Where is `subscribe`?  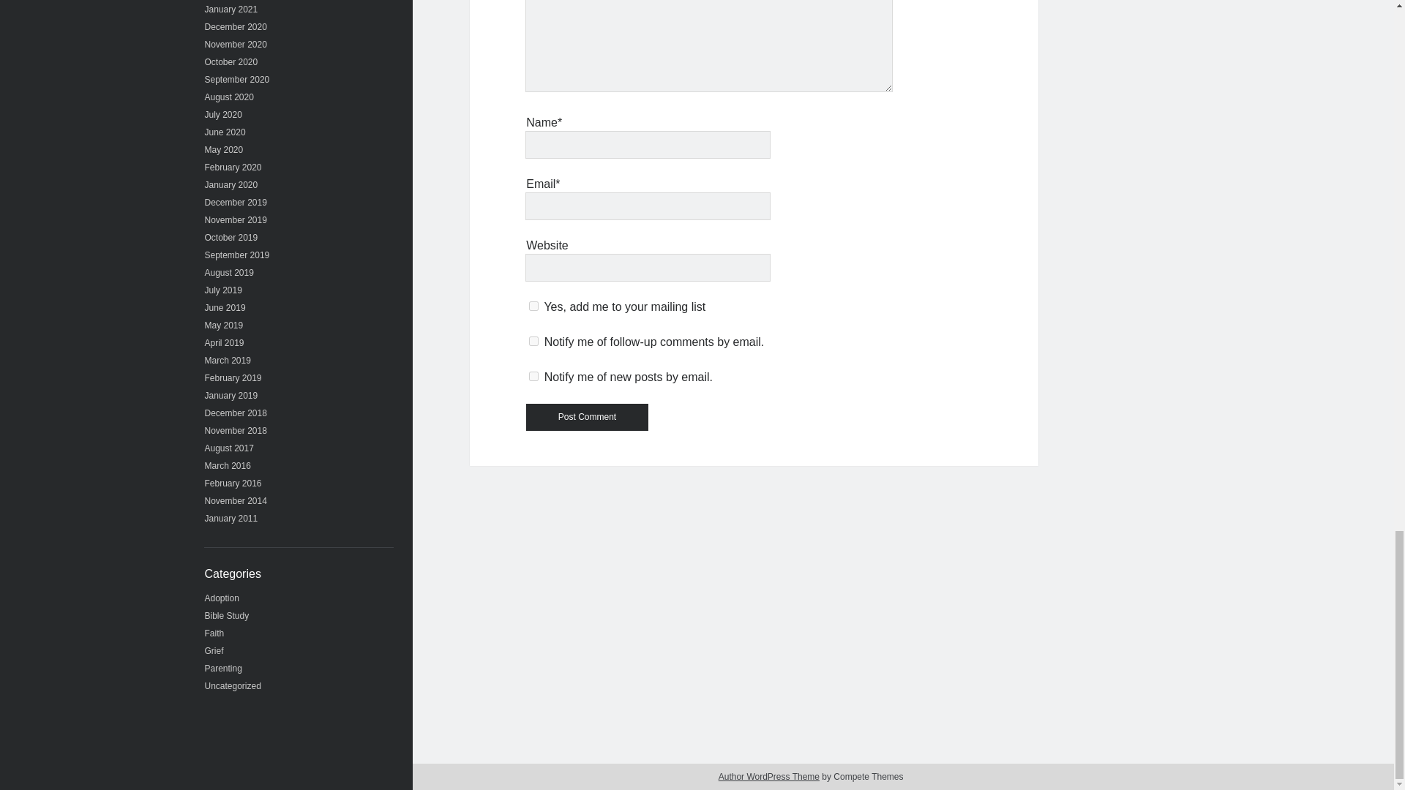
subscribe is located at coordinates (533, 341).